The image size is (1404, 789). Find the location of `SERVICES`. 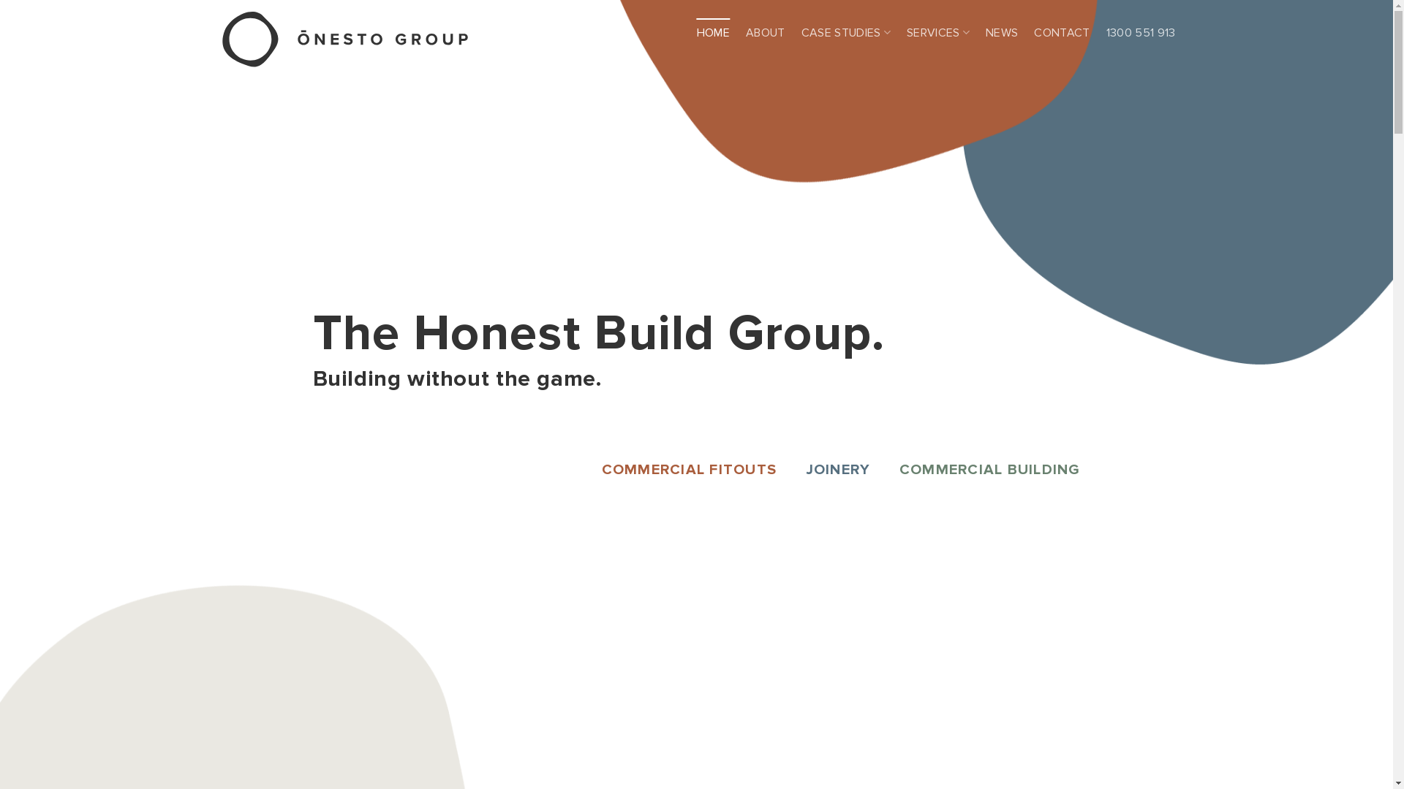

SERVICES is located at coordinates (938, 33).